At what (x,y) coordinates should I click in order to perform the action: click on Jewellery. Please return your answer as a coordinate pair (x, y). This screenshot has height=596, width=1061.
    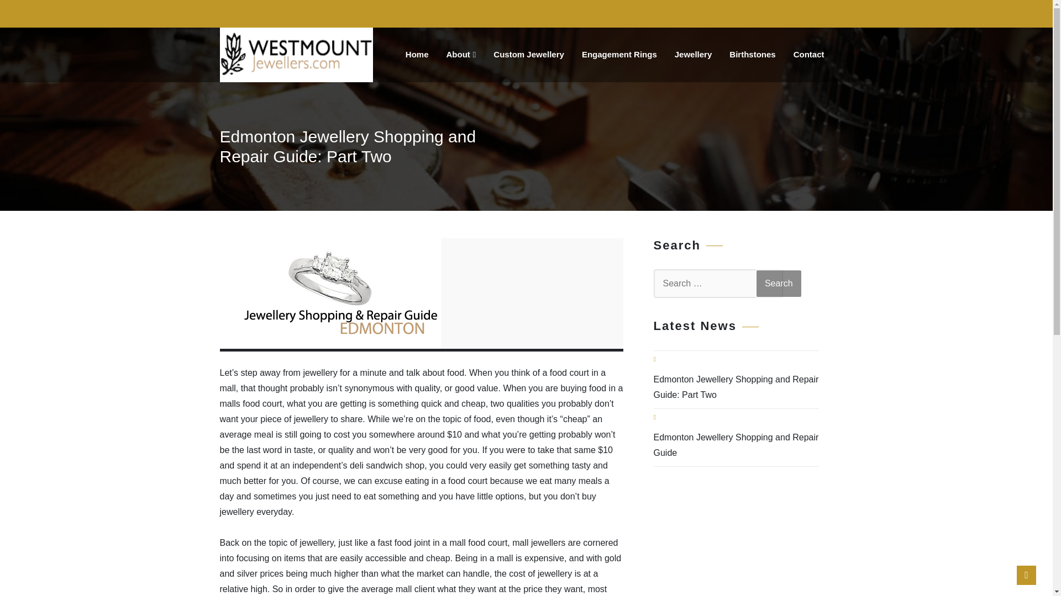
    Looking at the image, I should click on (694, 54).